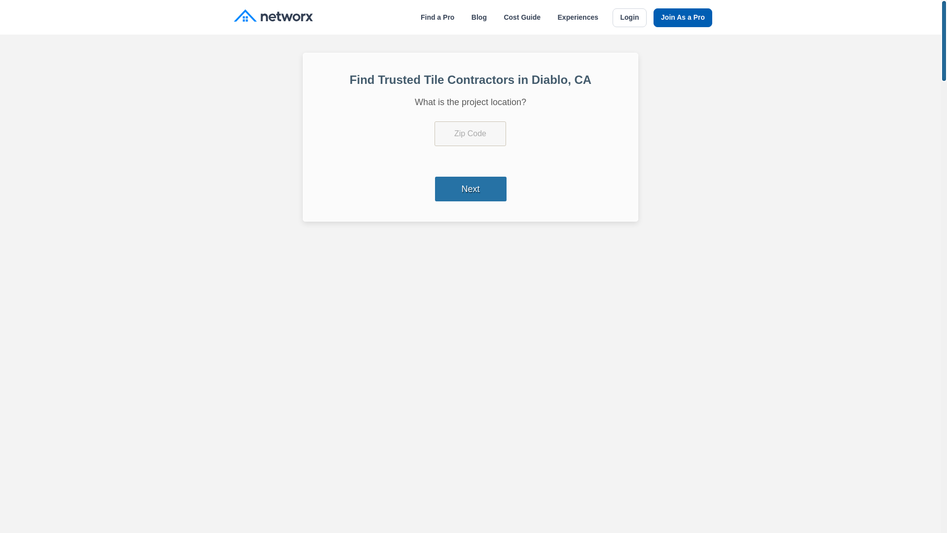 This screenshot has height=533, width=947. What do you see at coordinates (629, 18) in the screenshot?
I see `Login` at bounding box center [629, 18].